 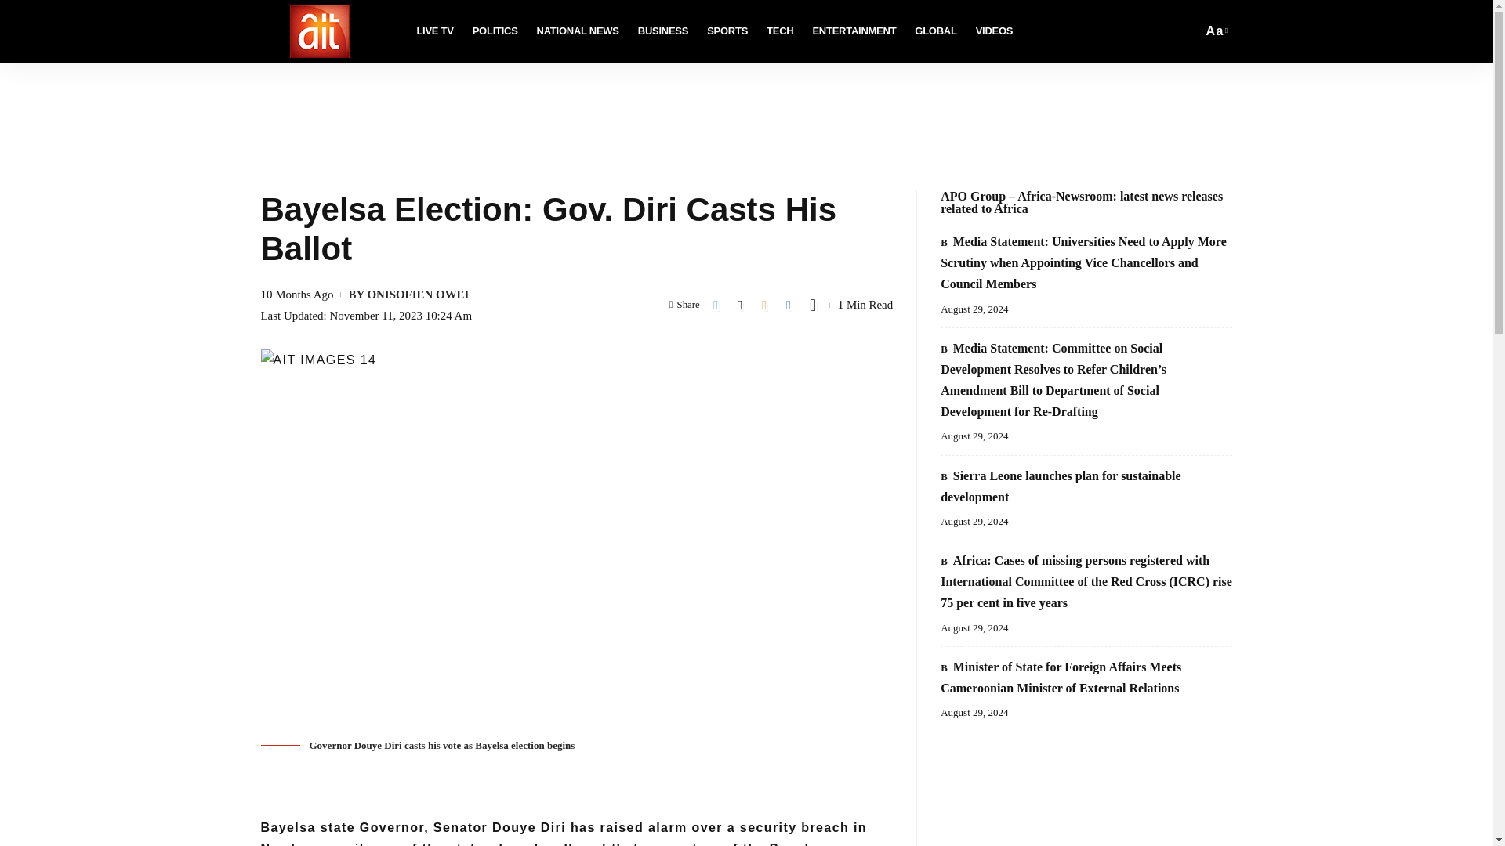 What do you see at coordinates (727, 31) in the screenshot?
I see `NATIONAL NEWS` at bounding box center [727, 31].